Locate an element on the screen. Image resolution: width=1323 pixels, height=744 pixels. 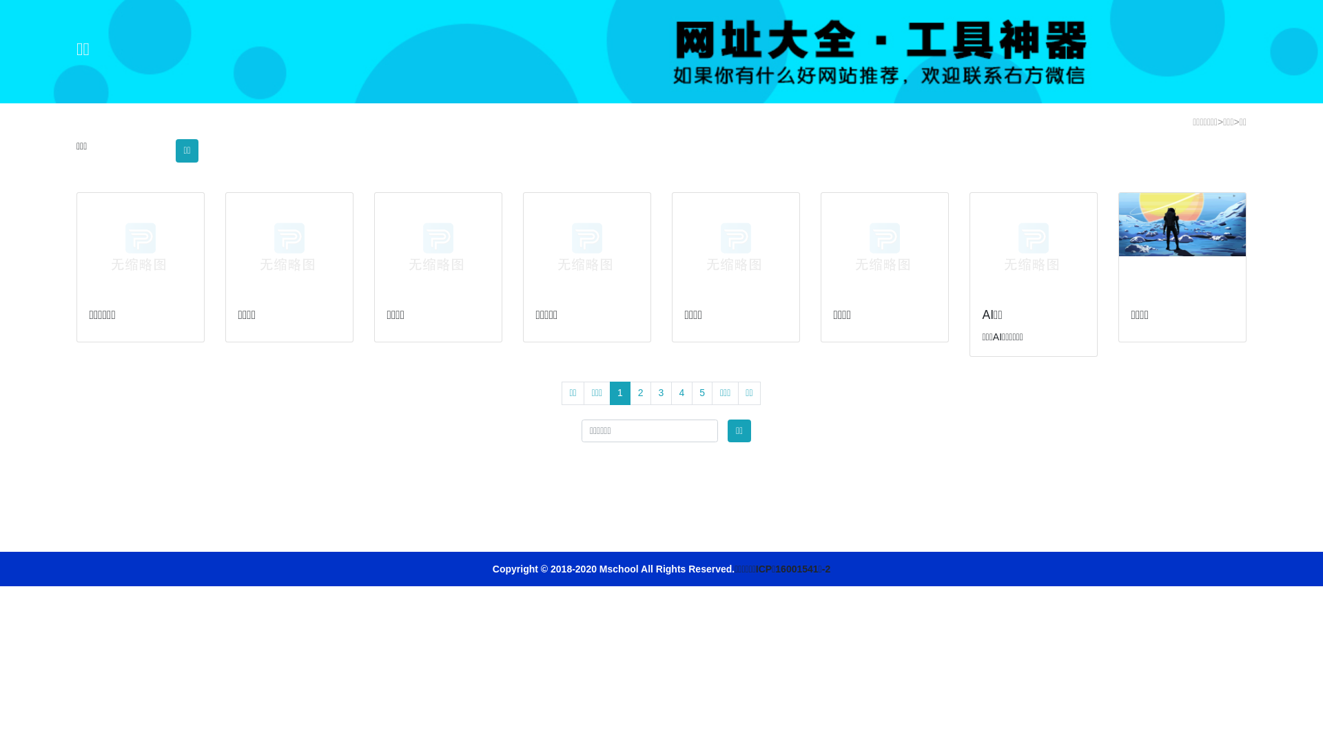
5 is located at coordinates (703, 393).